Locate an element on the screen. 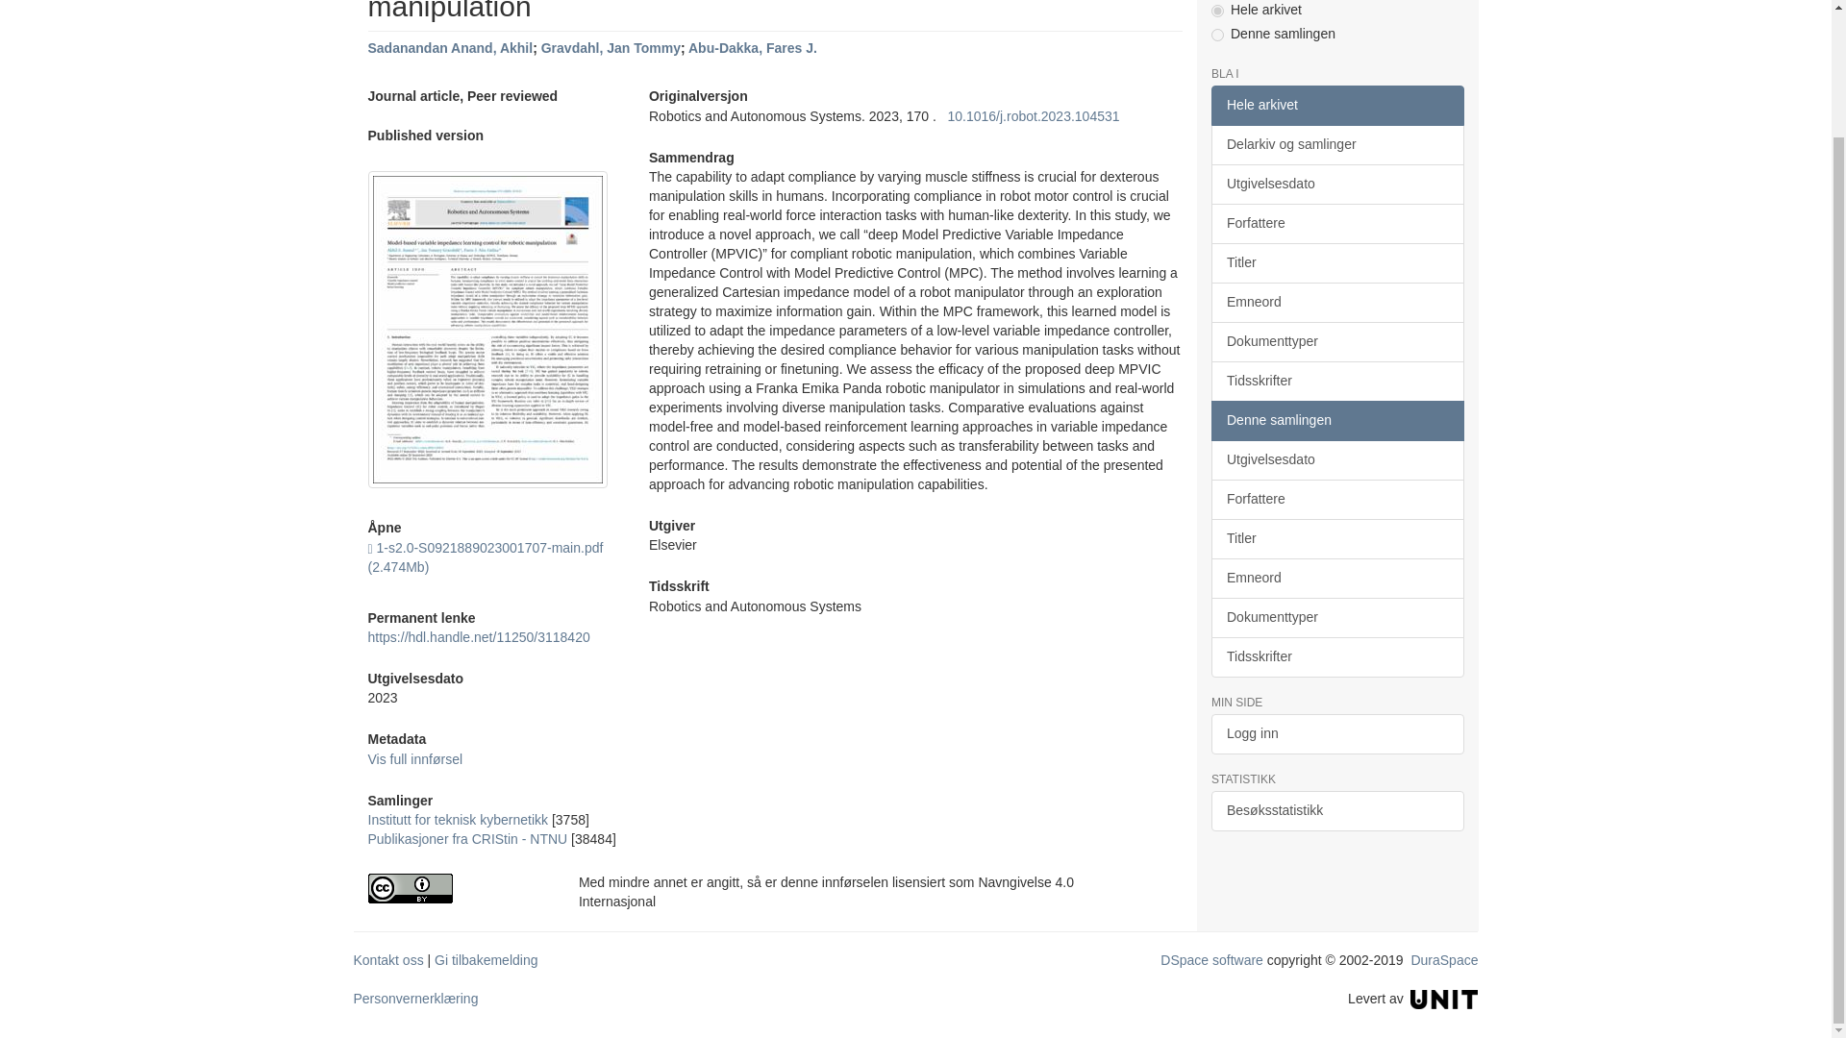  Institutt for teknisk kybernetikk is located at coordinates (458, 819).